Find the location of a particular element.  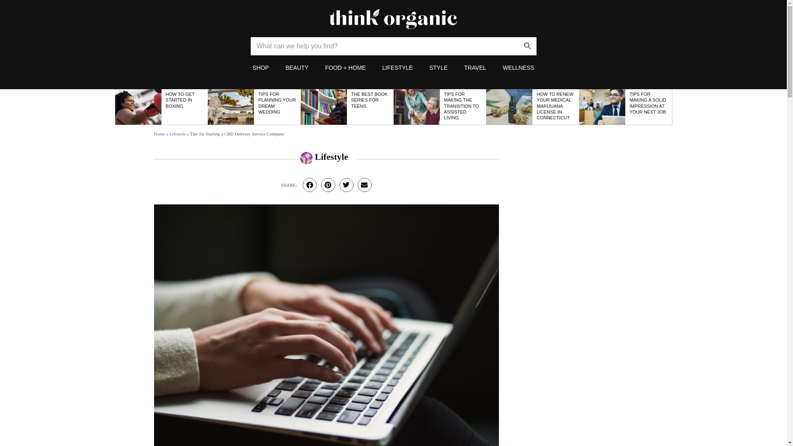

BEAUTY is located at coordinates (297, 68).